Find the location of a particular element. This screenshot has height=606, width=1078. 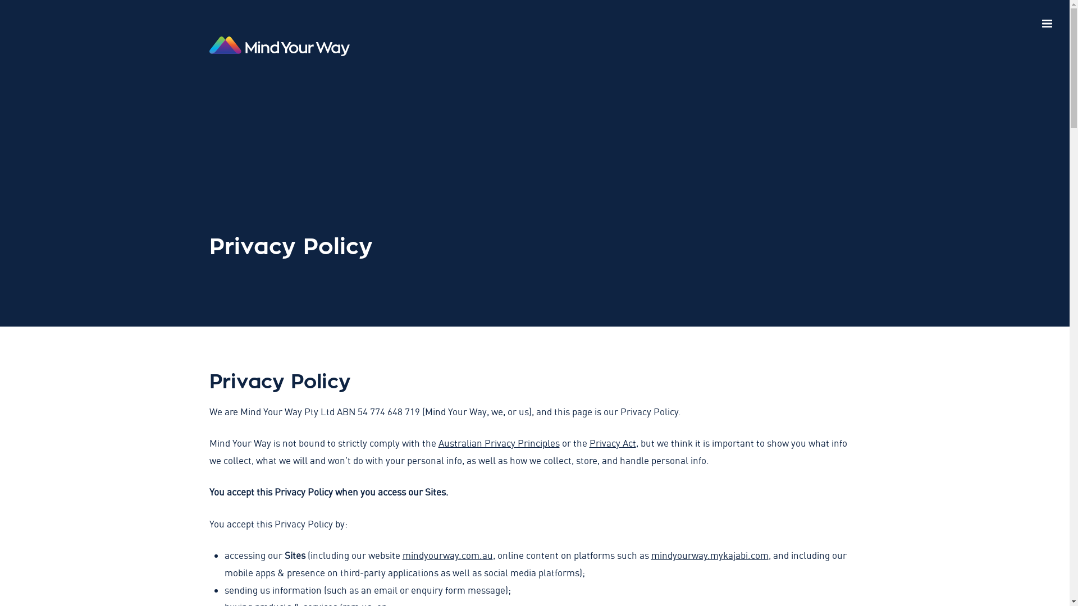

mindyourway.mykajabi.com is located at coordinates (710, 555).